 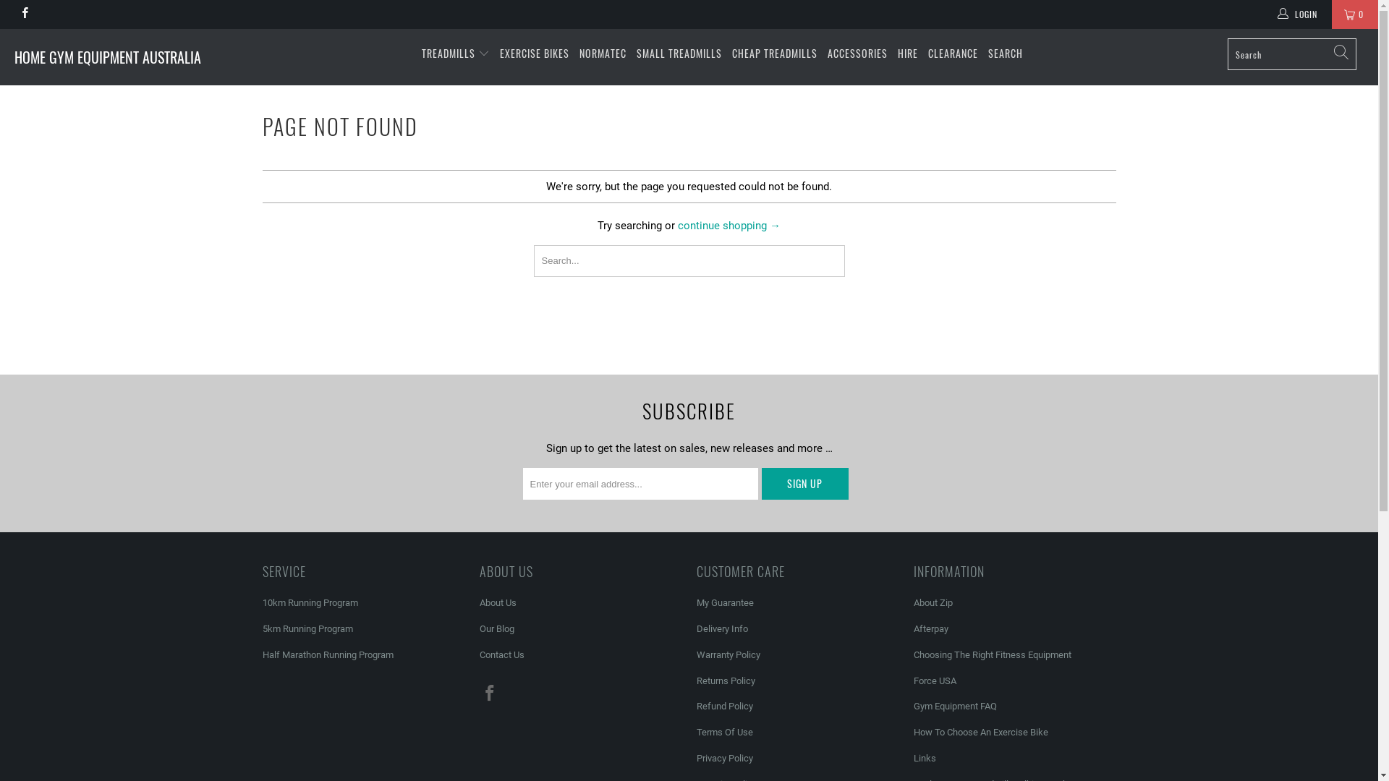 What do you see at coordinates (908, 54) in the screenshot?
I see `HIRE` at bounding box center [908, 54].